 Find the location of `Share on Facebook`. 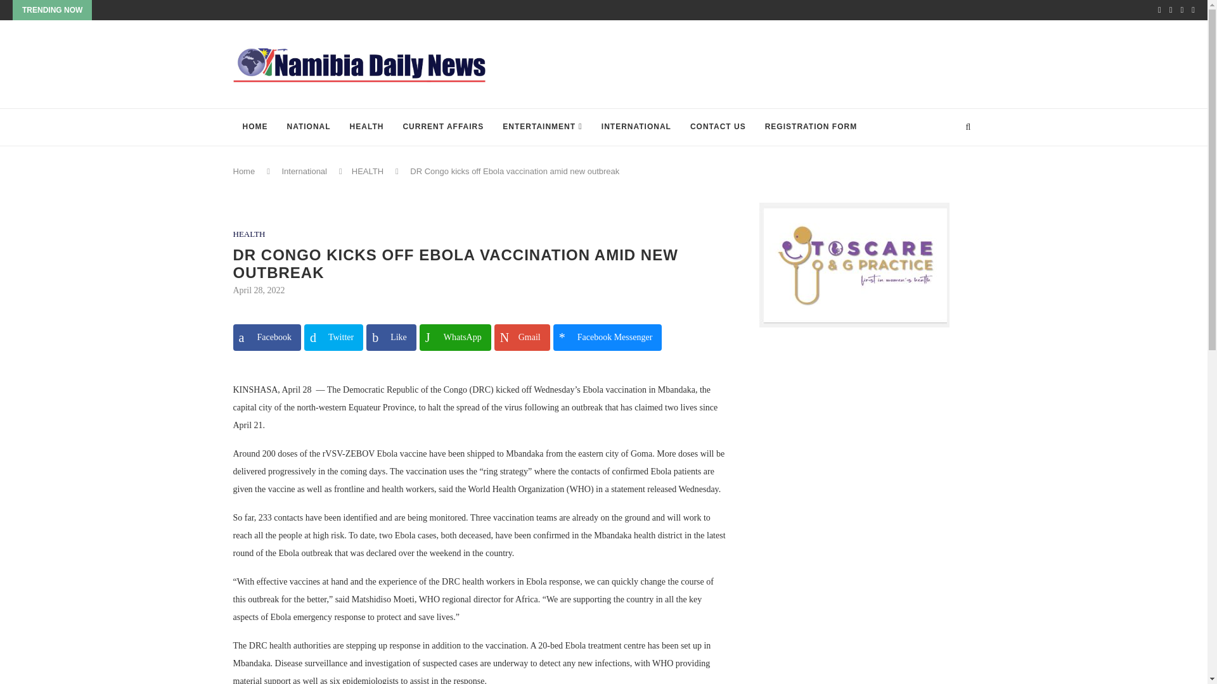

Share on Facebook is located at coordinates (267, 337).